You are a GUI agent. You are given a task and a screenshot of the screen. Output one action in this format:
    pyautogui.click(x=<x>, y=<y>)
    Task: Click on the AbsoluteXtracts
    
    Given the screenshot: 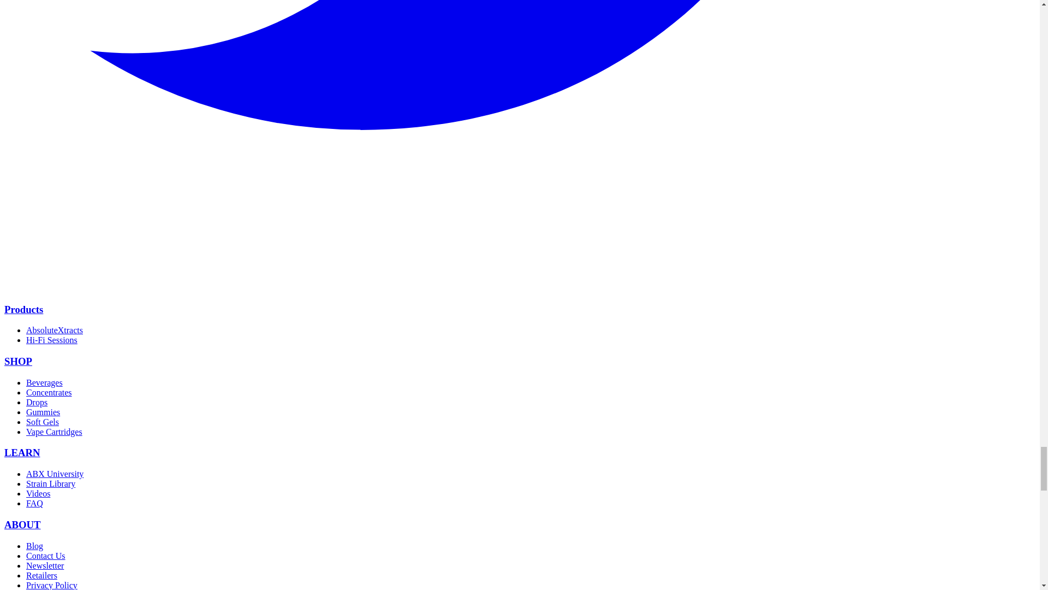 What is the action you would take?
    pyautogui.click(x=55, y=330)
    